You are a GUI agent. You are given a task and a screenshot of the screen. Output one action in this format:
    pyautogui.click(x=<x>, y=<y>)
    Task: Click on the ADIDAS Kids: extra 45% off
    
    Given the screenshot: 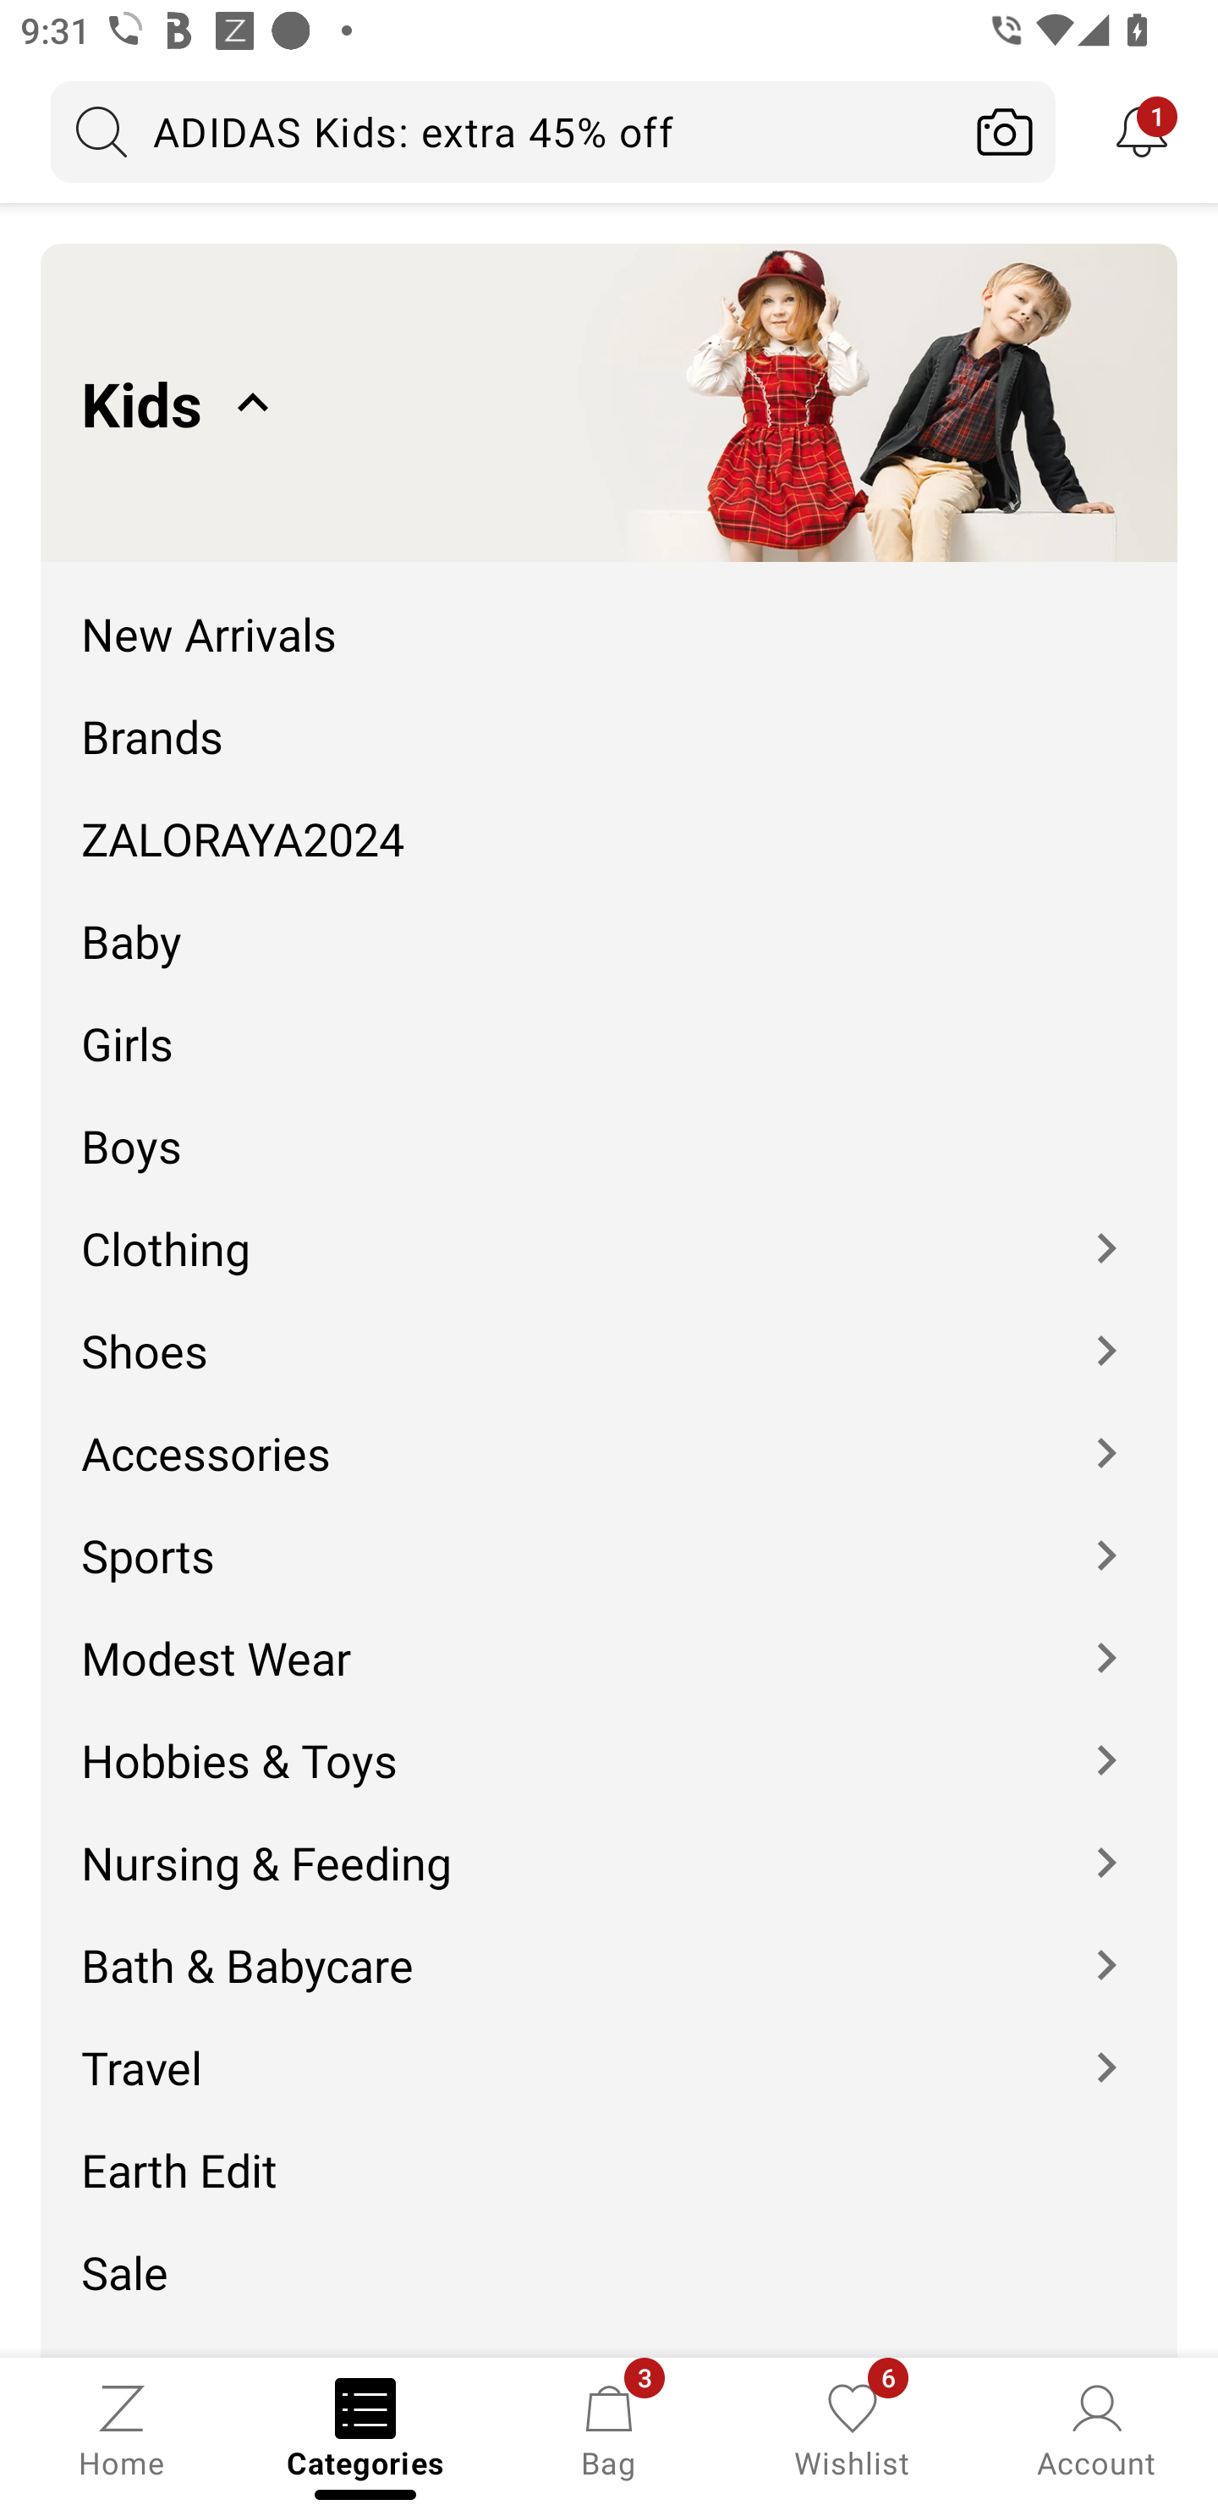 What is the action you would take?
    pyautogui.click(x=502, y=131)
    